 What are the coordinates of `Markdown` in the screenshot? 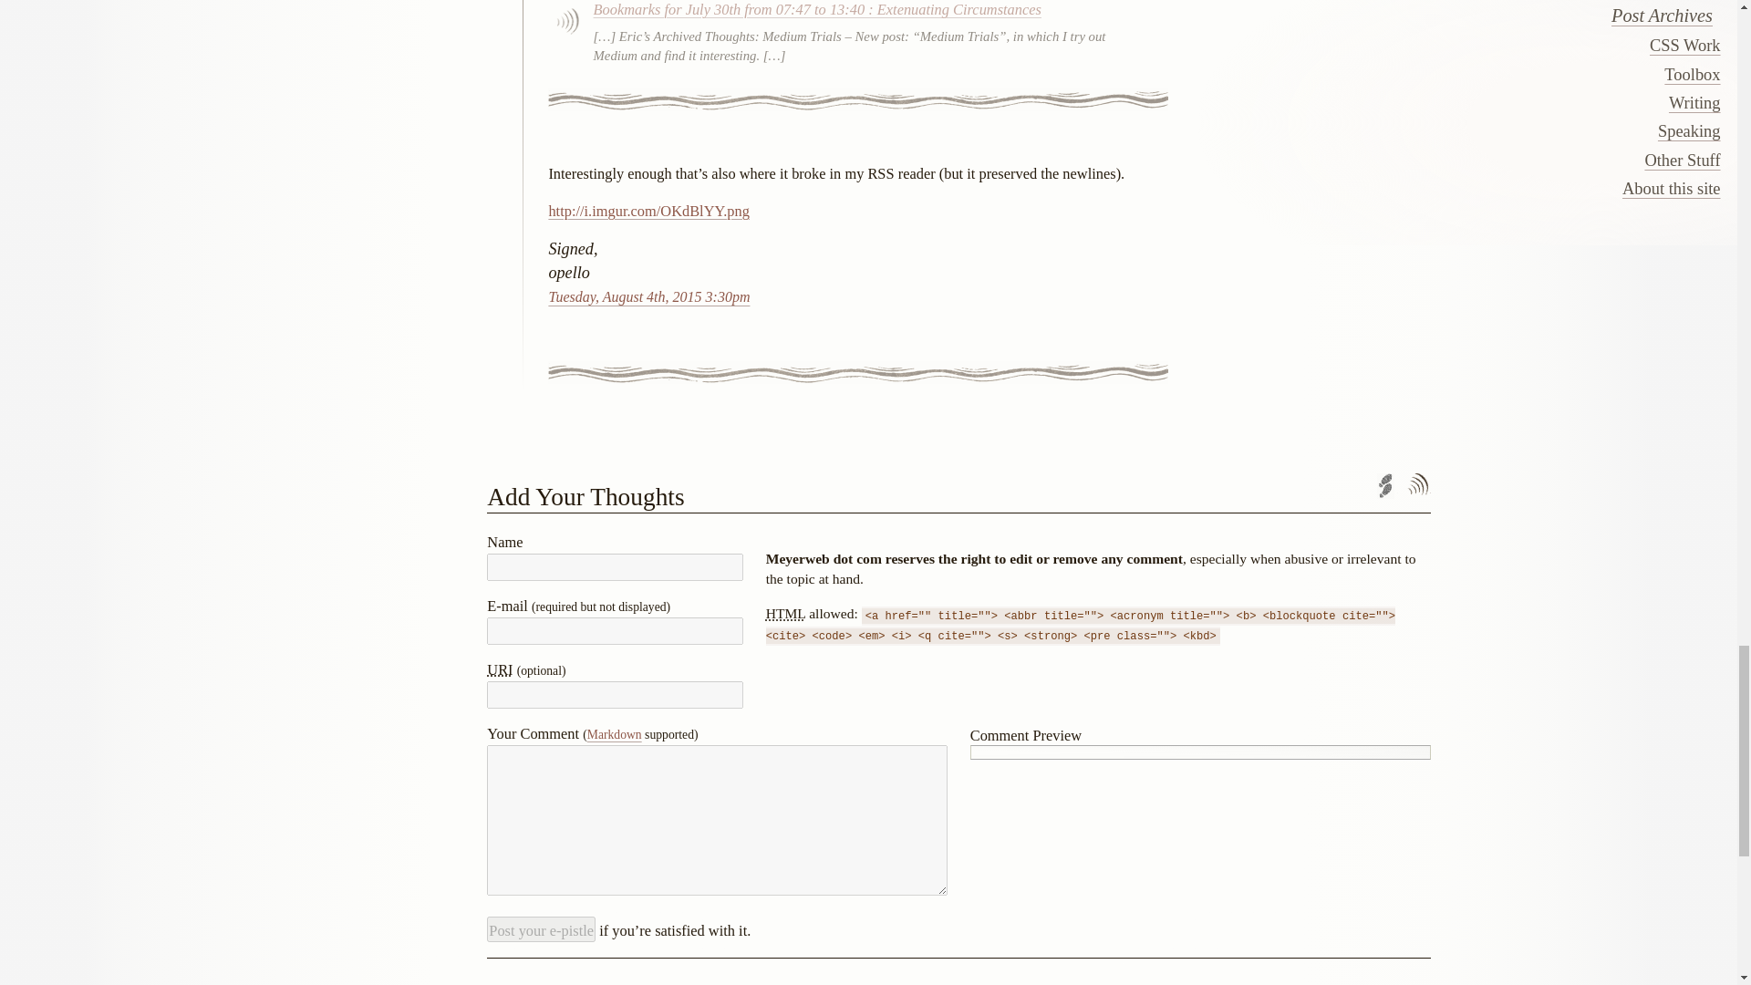 It's located at (615, 735).